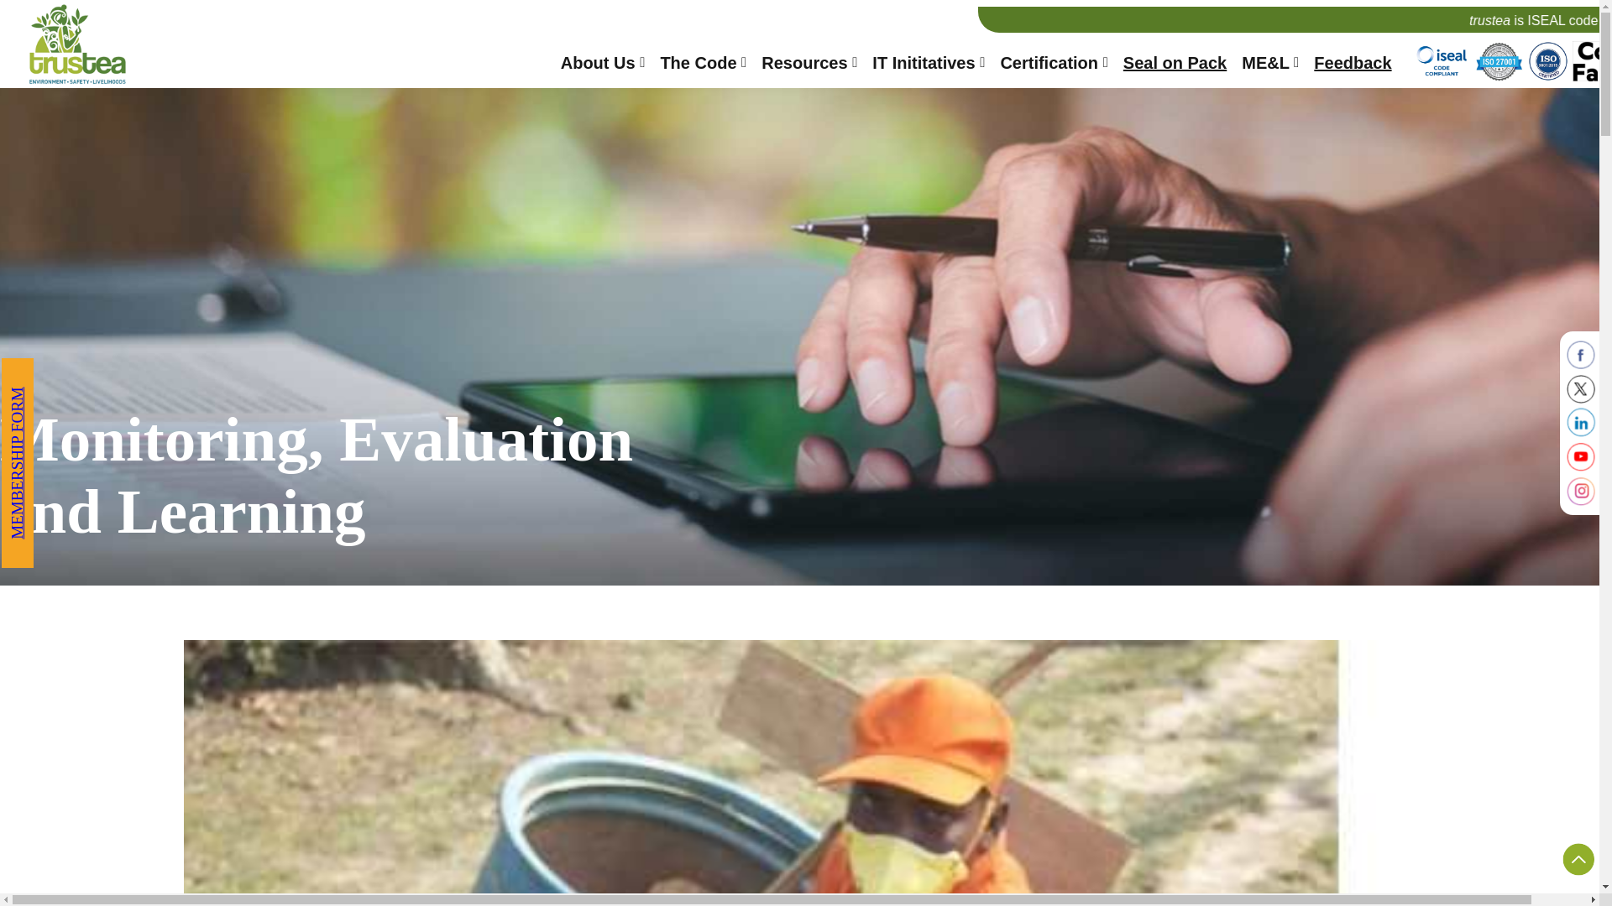 This screenshot has width=1612, height=906. Describe the element at coordinates (1352, 68) in the screenshot. I see `Feedback` at that location.